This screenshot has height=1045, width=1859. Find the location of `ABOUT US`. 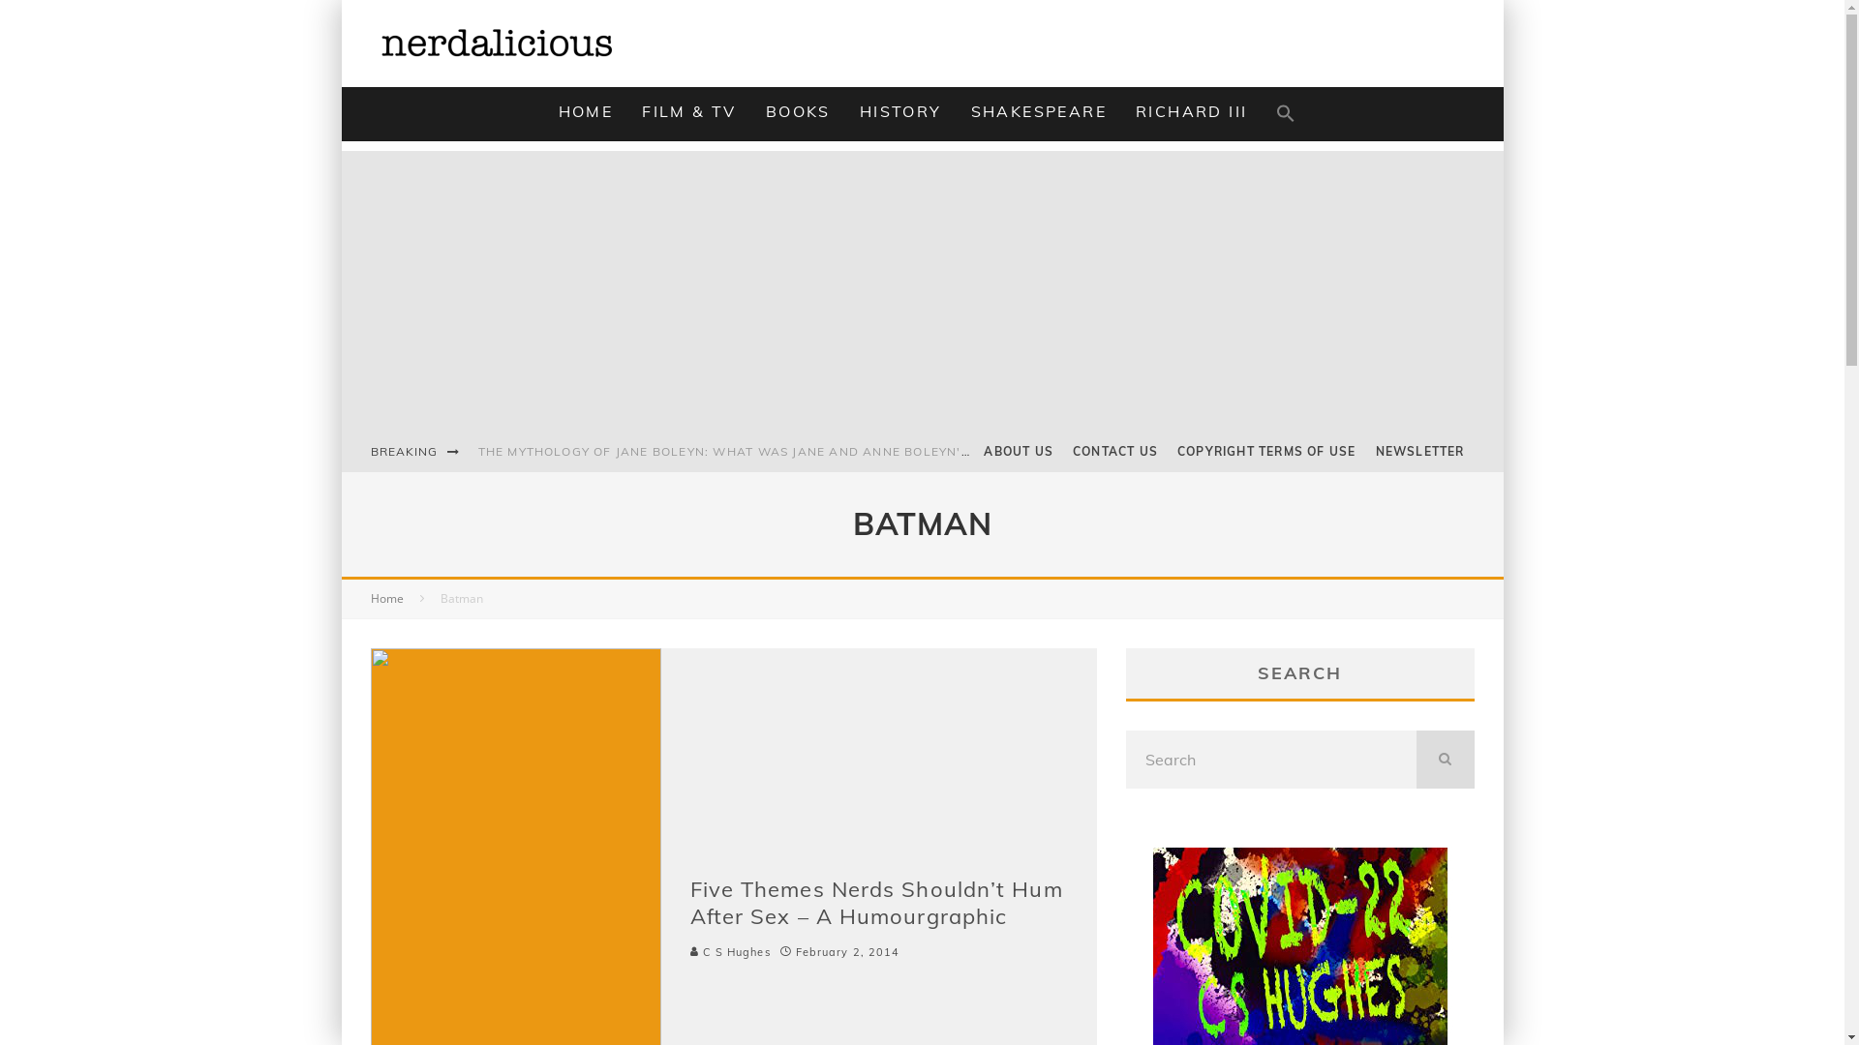

ABOUT US is located at coordinates (1019, 452).